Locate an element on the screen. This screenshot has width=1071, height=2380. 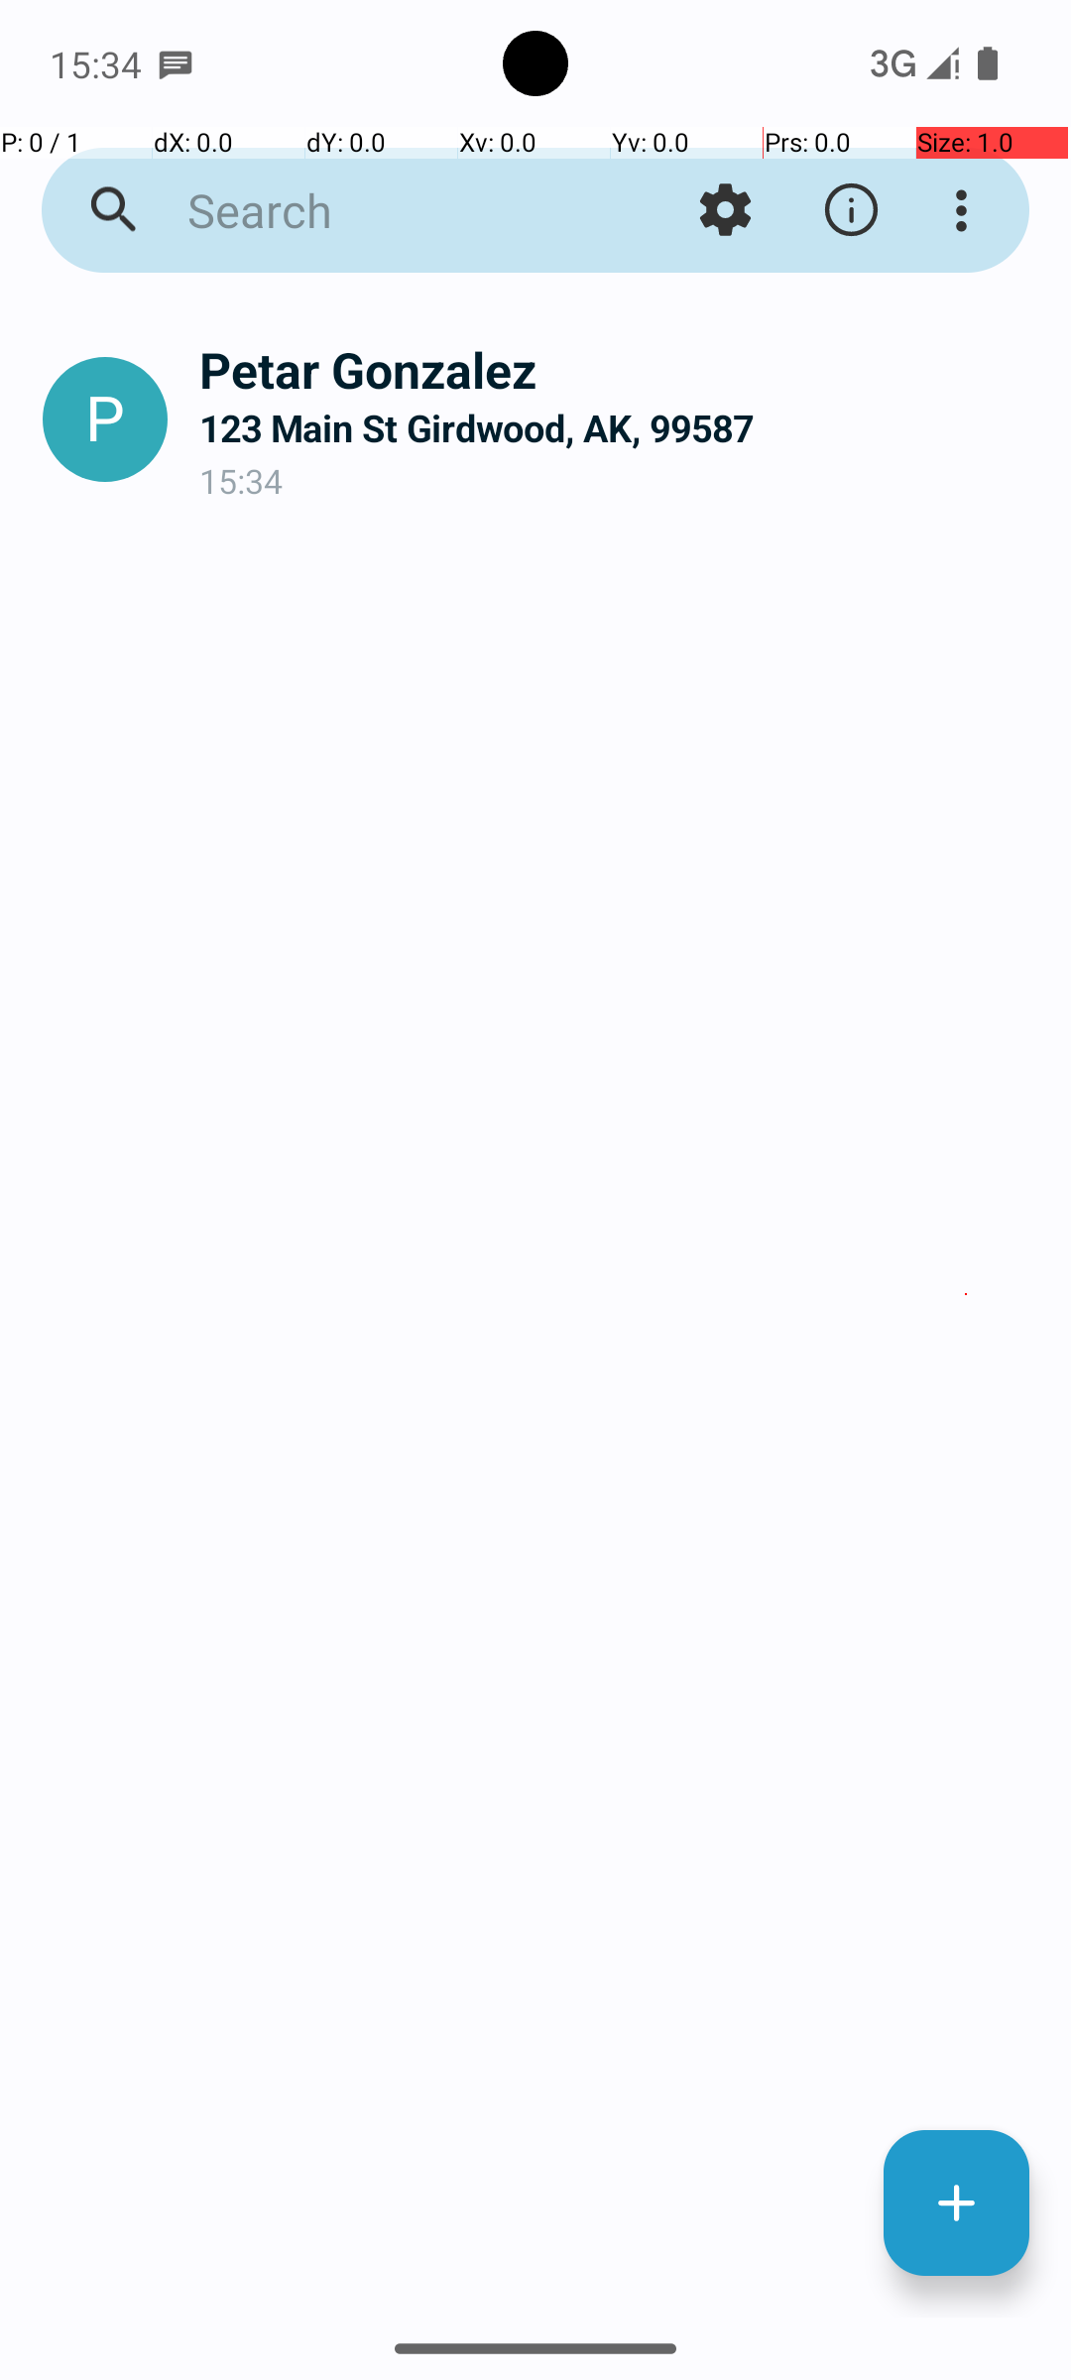
123 Main St Girdwood, AK, 99587 is located at coordinates (619, 428).